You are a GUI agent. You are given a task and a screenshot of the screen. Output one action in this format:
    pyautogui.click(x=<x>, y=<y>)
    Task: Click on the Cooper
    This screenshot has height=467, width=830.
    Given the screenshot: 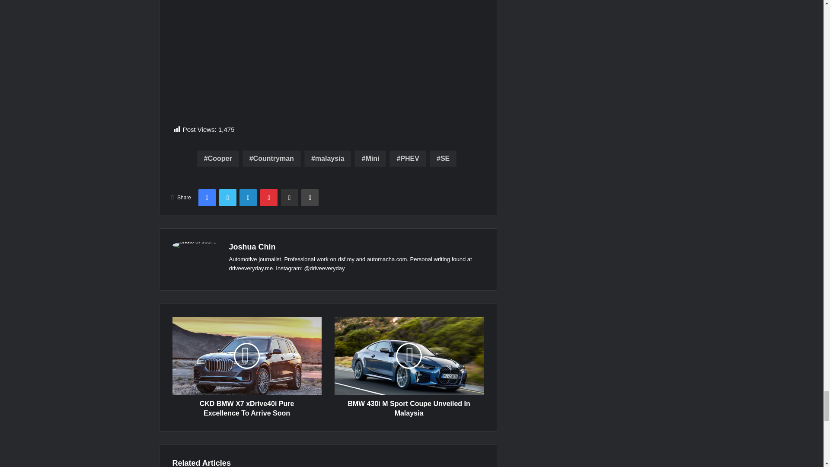 What is the action you would take?
    pyautogui.click(x=218, y=158)
    